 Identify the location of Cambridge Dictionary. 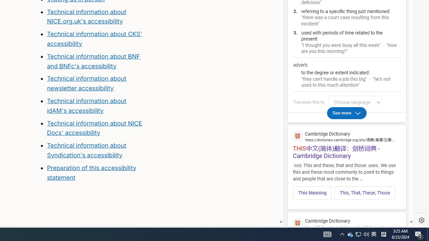
(347, 223).